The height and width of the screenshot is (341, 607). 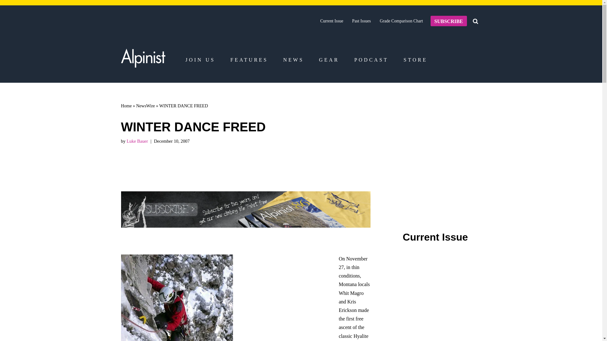 I want to click on Past Issues, so click(x=361, y=21).